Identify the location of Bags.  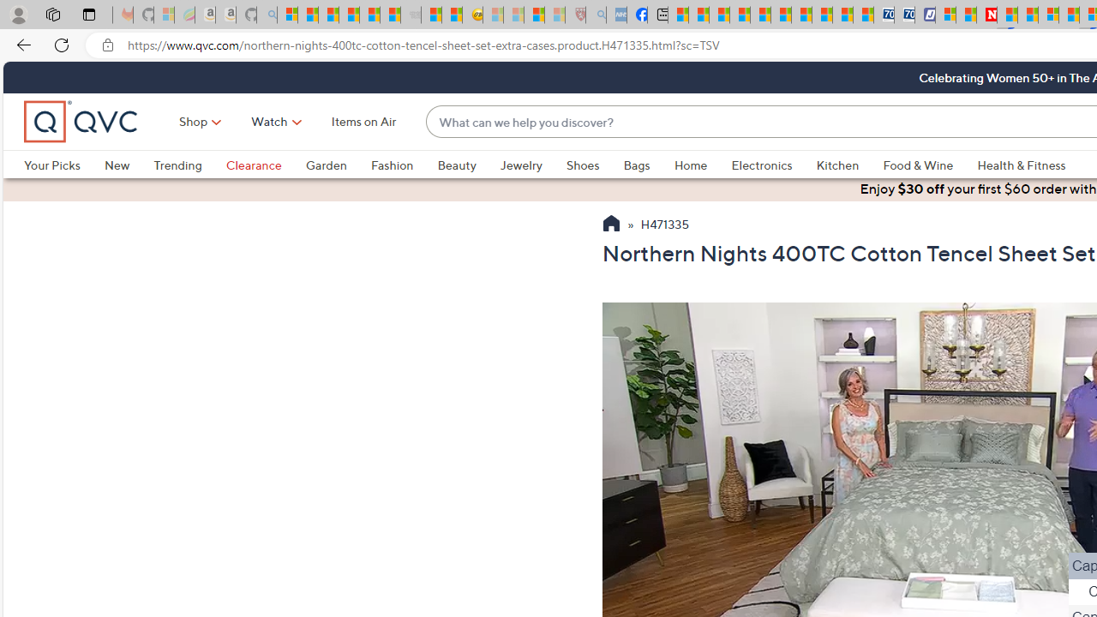
(637, 165).